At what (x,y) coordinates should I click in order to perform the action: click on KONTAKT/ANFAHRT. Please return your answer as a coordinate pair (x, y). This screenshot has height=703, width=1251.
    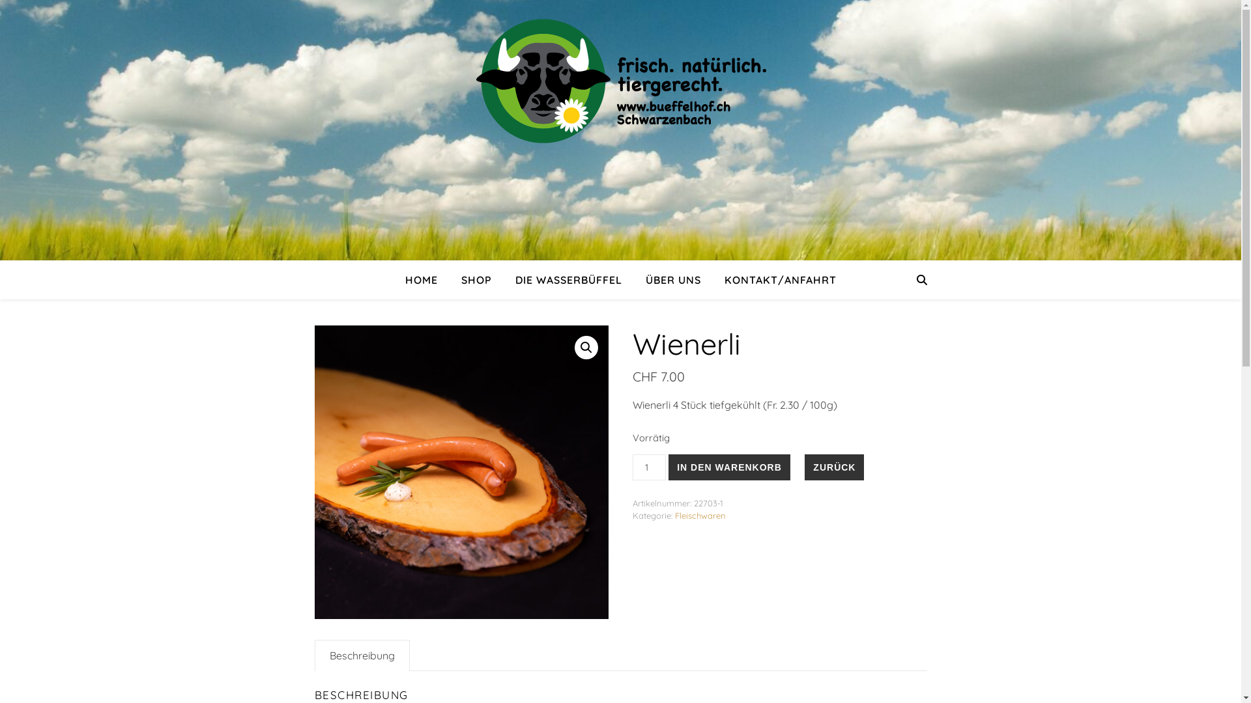
    Looking at the image, I should click on (775, 280).